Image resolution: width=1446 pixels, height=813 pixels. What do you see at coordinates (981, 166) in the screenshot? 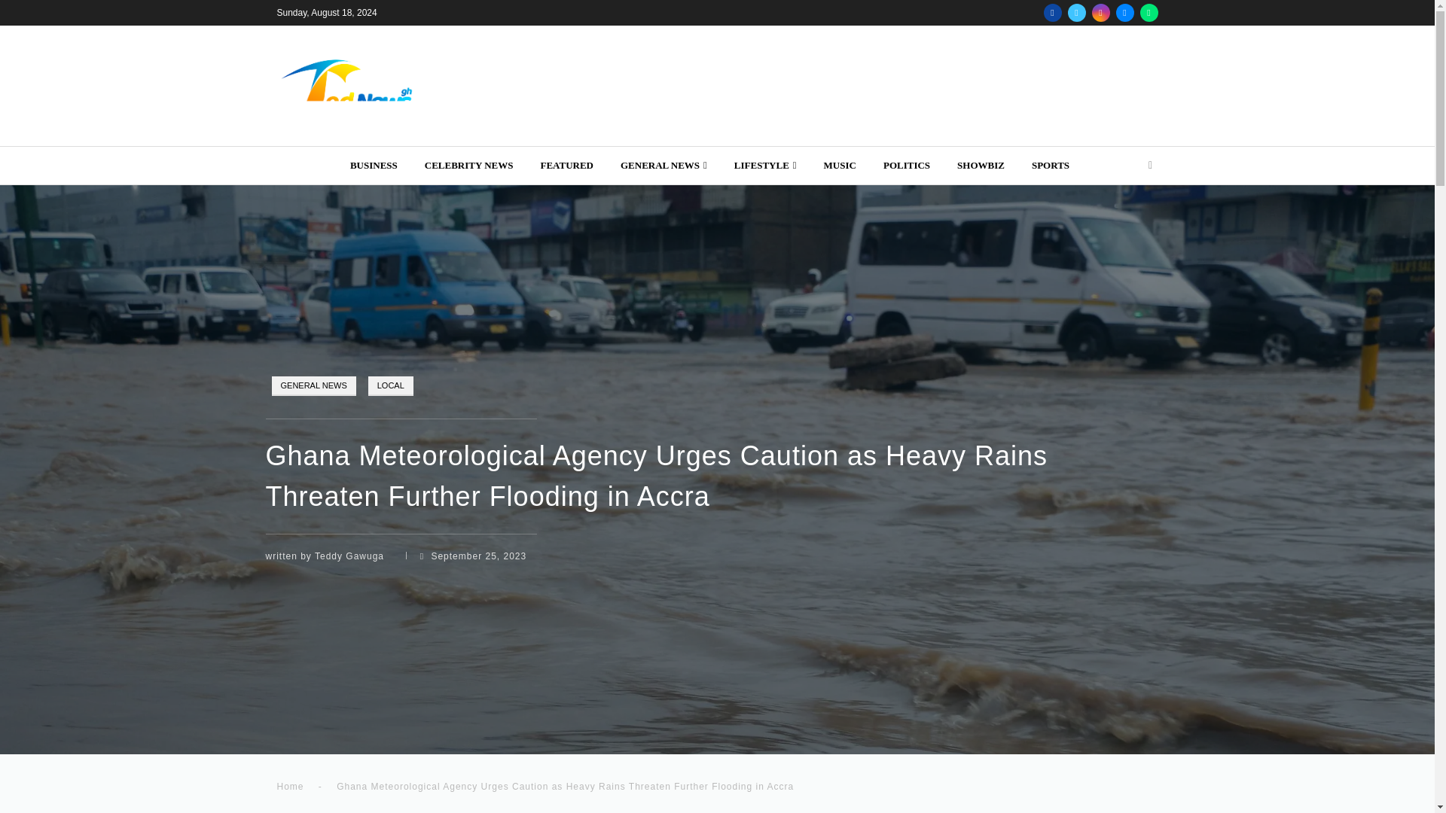
I see `SHOWBIZ` at bounding box center [981, 166].